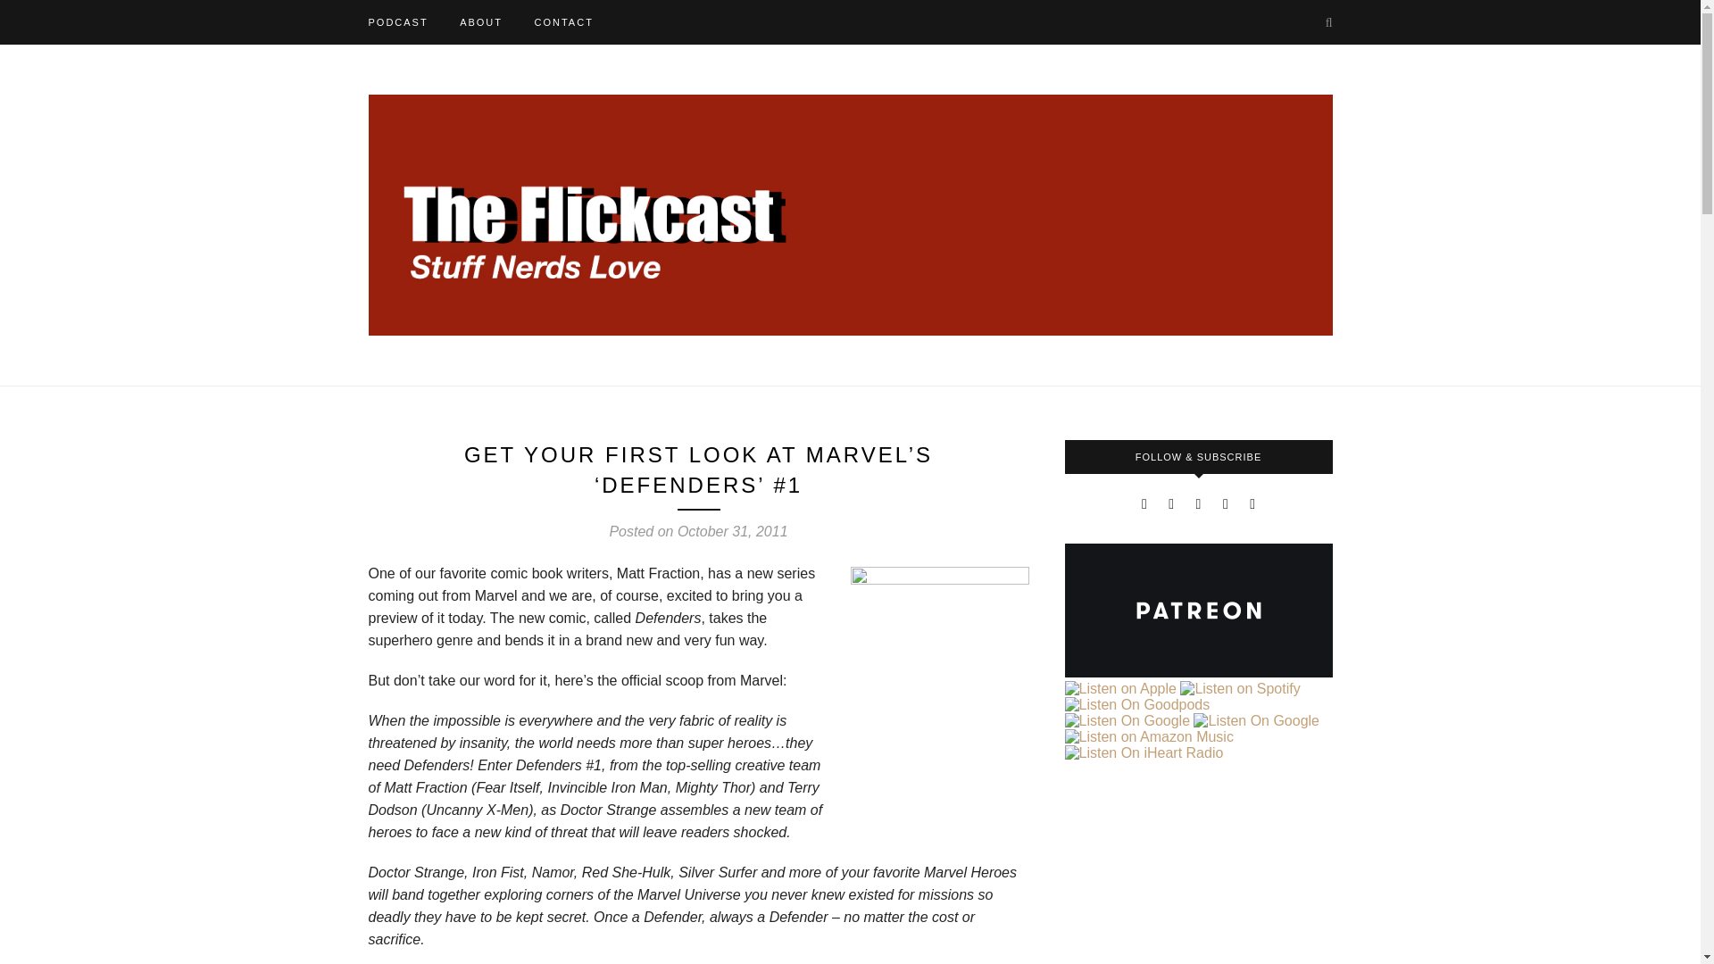  I want to click on PODCAST, so click(397, 21).